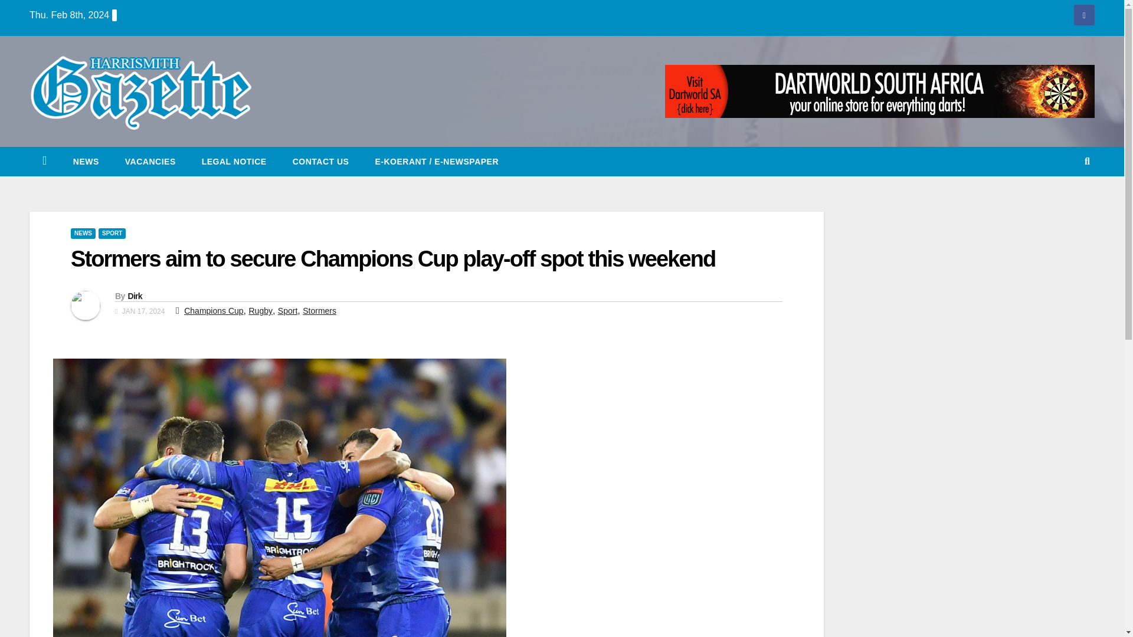 Image resolution: width=1133 pixels, height=637 pixels. What do you see at coordinates (86, 162) in the screenshot?
I see `NEWS` at bounding box center [86, 162].